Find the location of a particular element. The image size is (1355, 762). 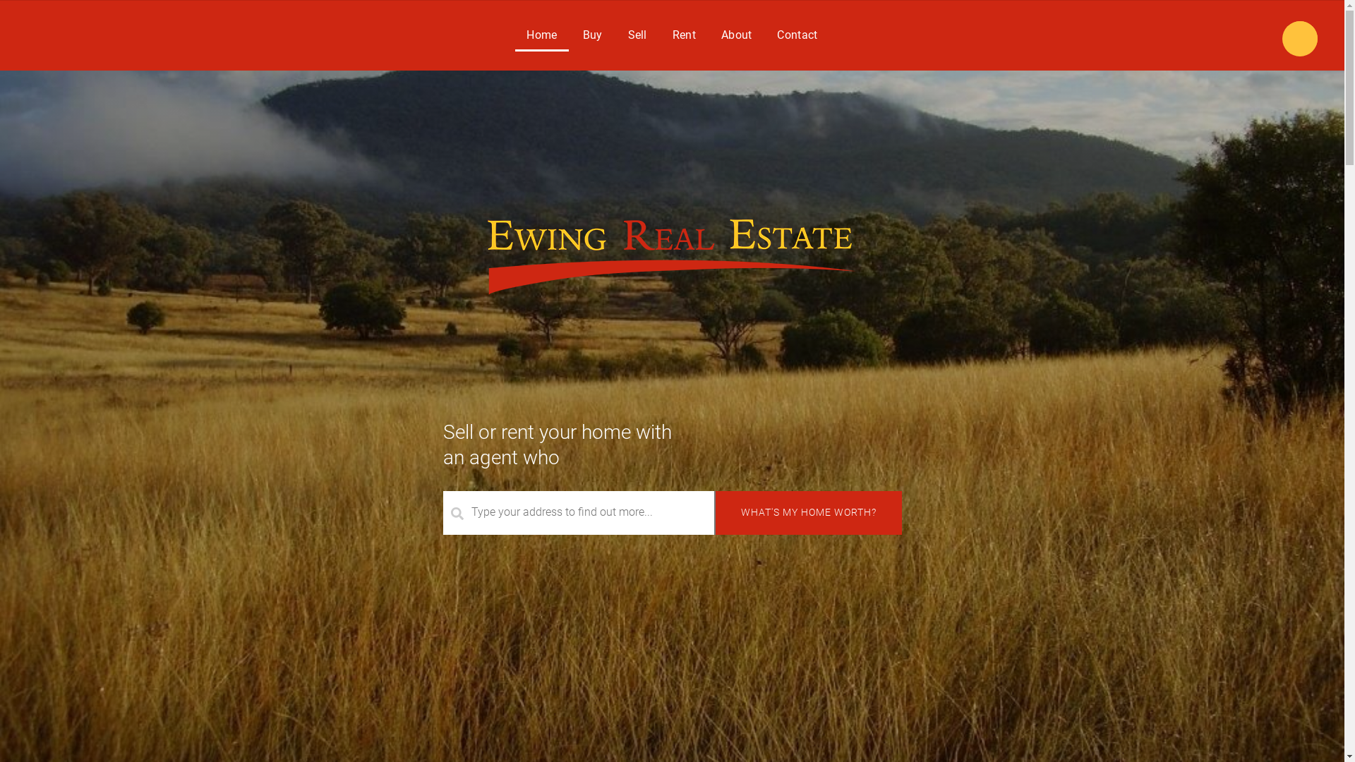

Sell is located at coordinates (638, 35).